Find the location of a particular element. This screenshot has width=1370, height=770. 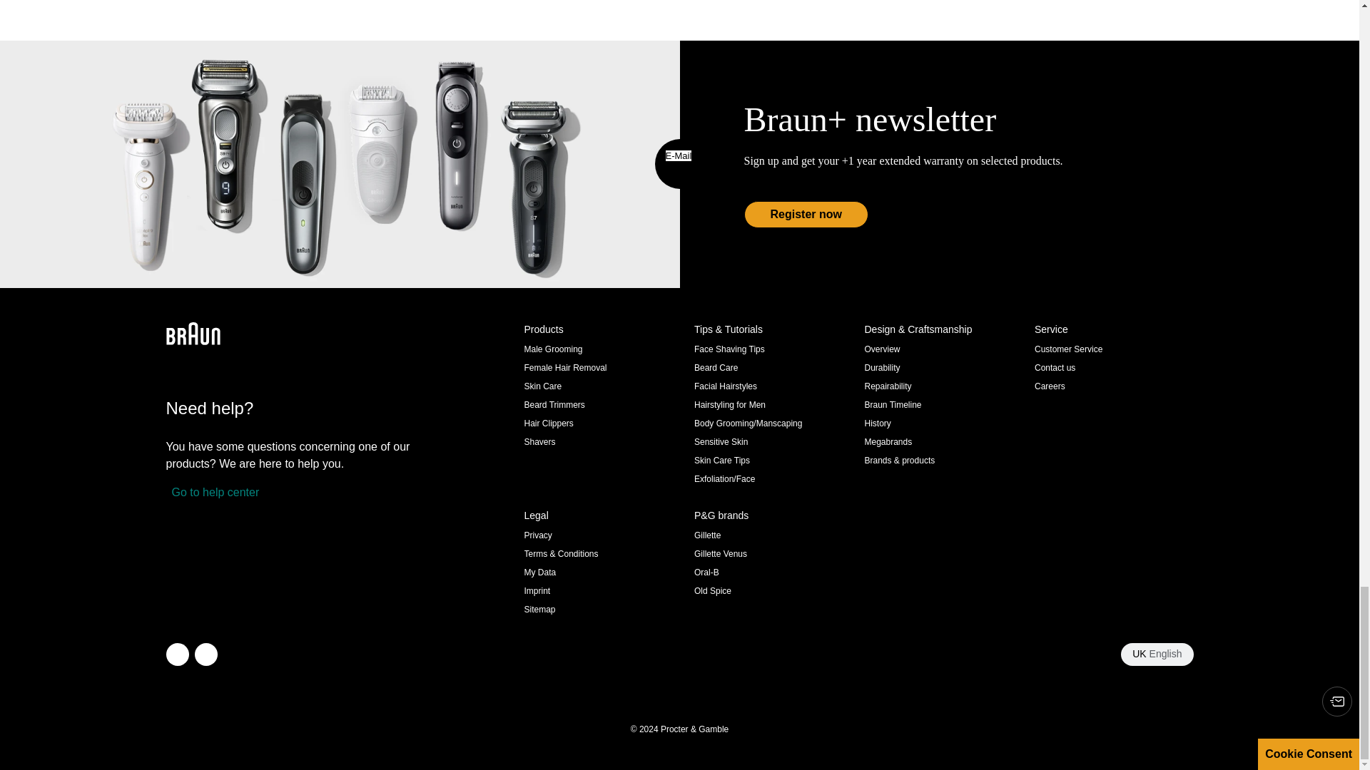

Male Grooming is located at coordinates (552, 349).